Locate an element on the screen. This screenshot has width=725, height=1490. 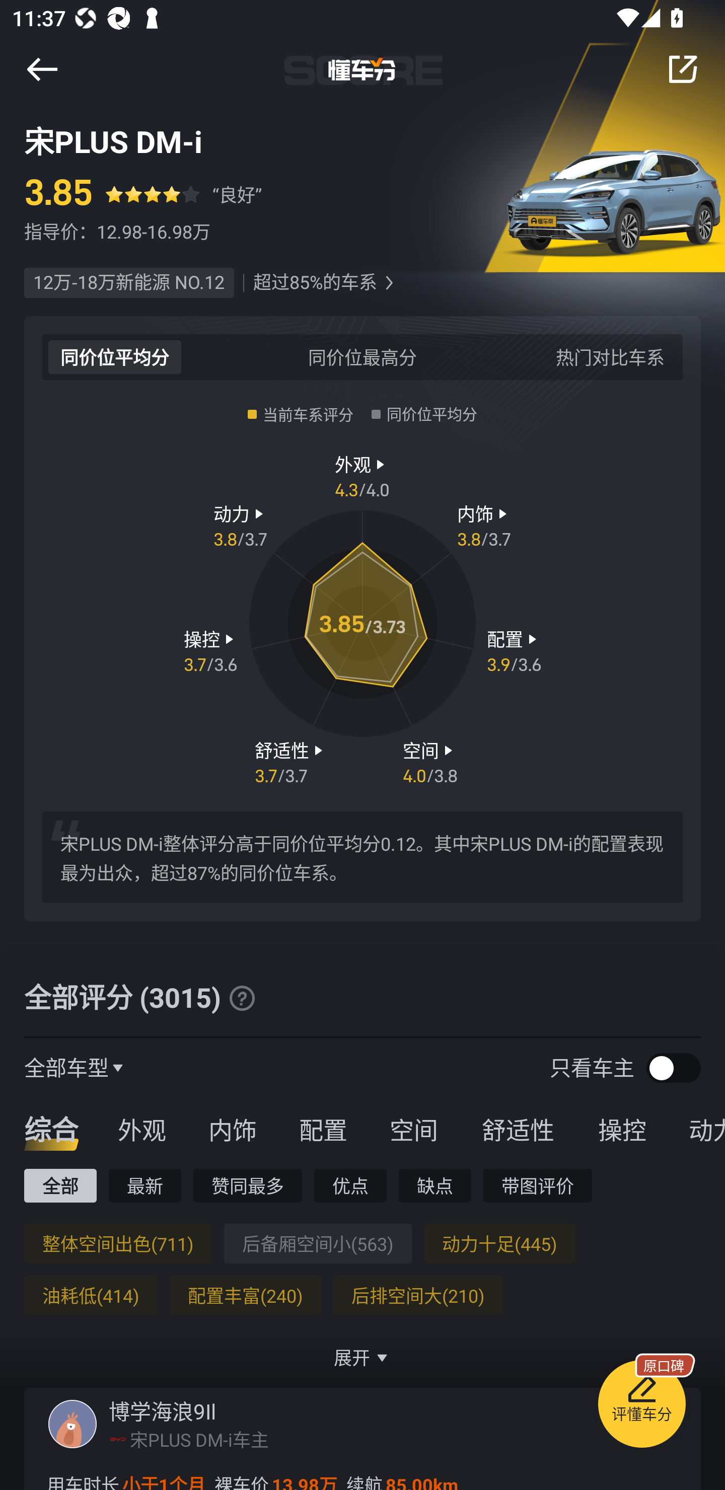
优点 is located at coordinates (350, 1185).